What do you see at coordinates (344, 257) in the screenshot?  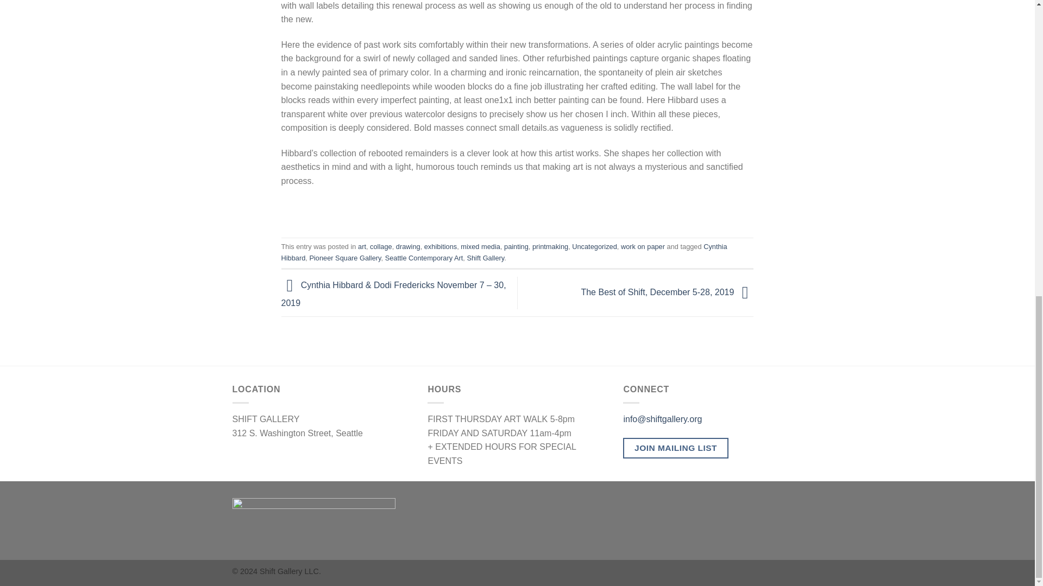 I see `Pioneer Square Gallery` at bounding box center [344, 257].